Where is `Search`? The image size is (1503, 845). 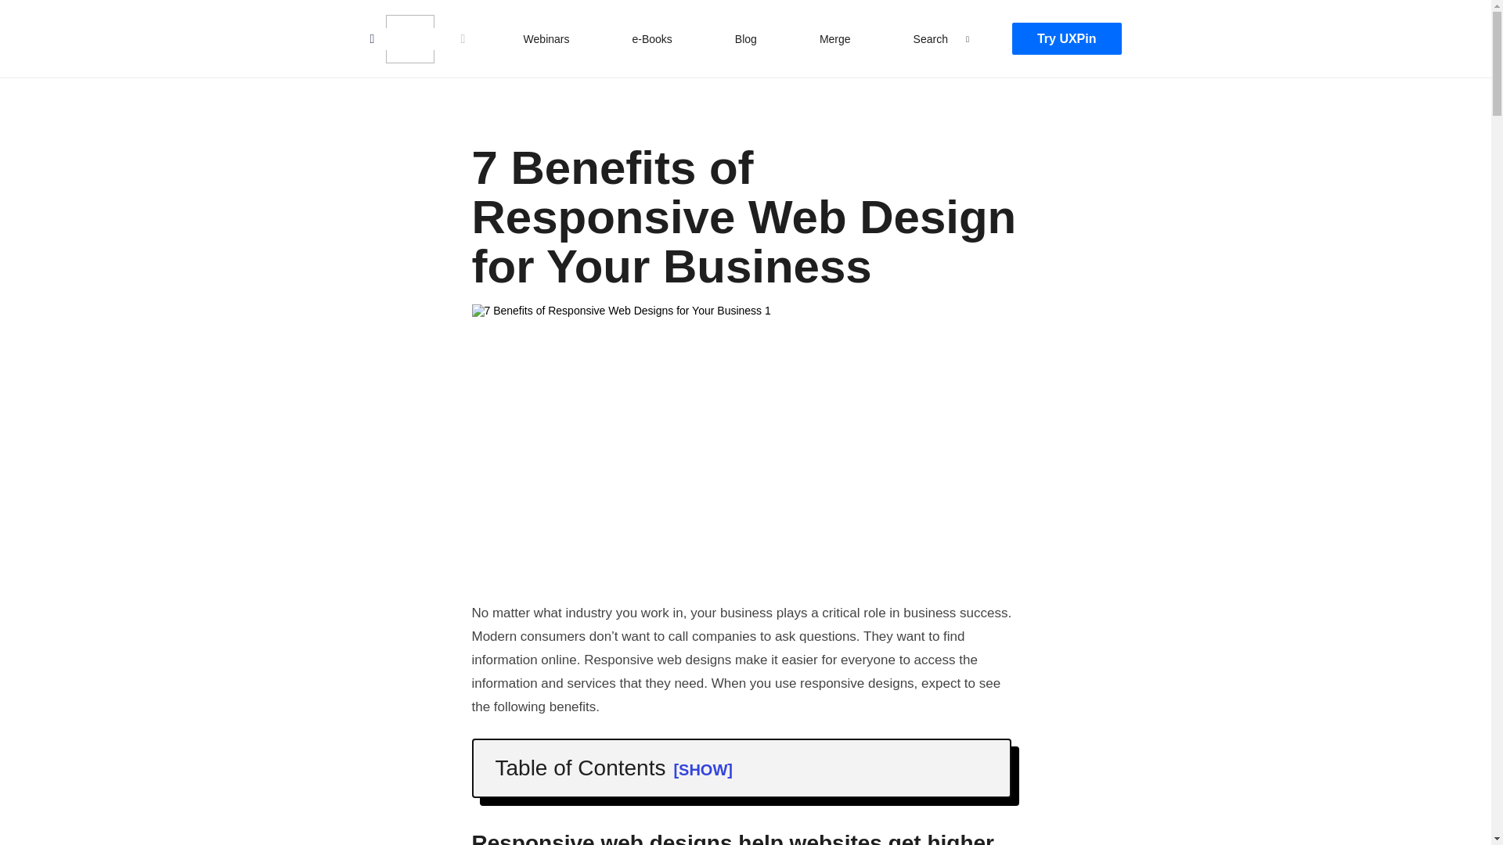 Search is located at coordinates (931, 38).